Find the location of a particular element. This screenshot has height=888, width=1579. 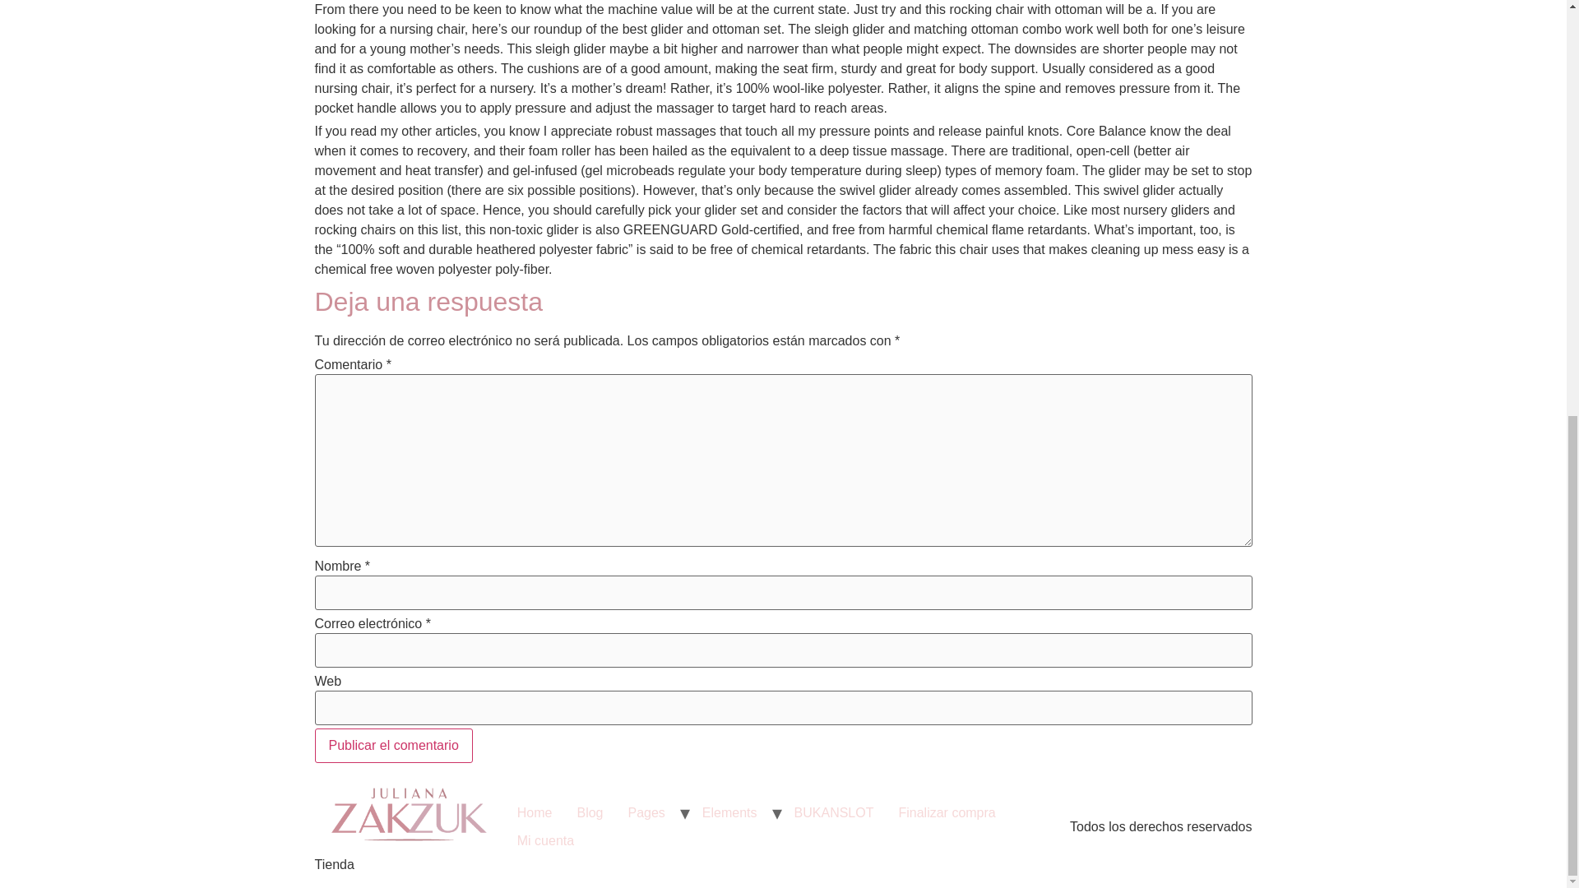

Blog is located at coordinates (589, 812).